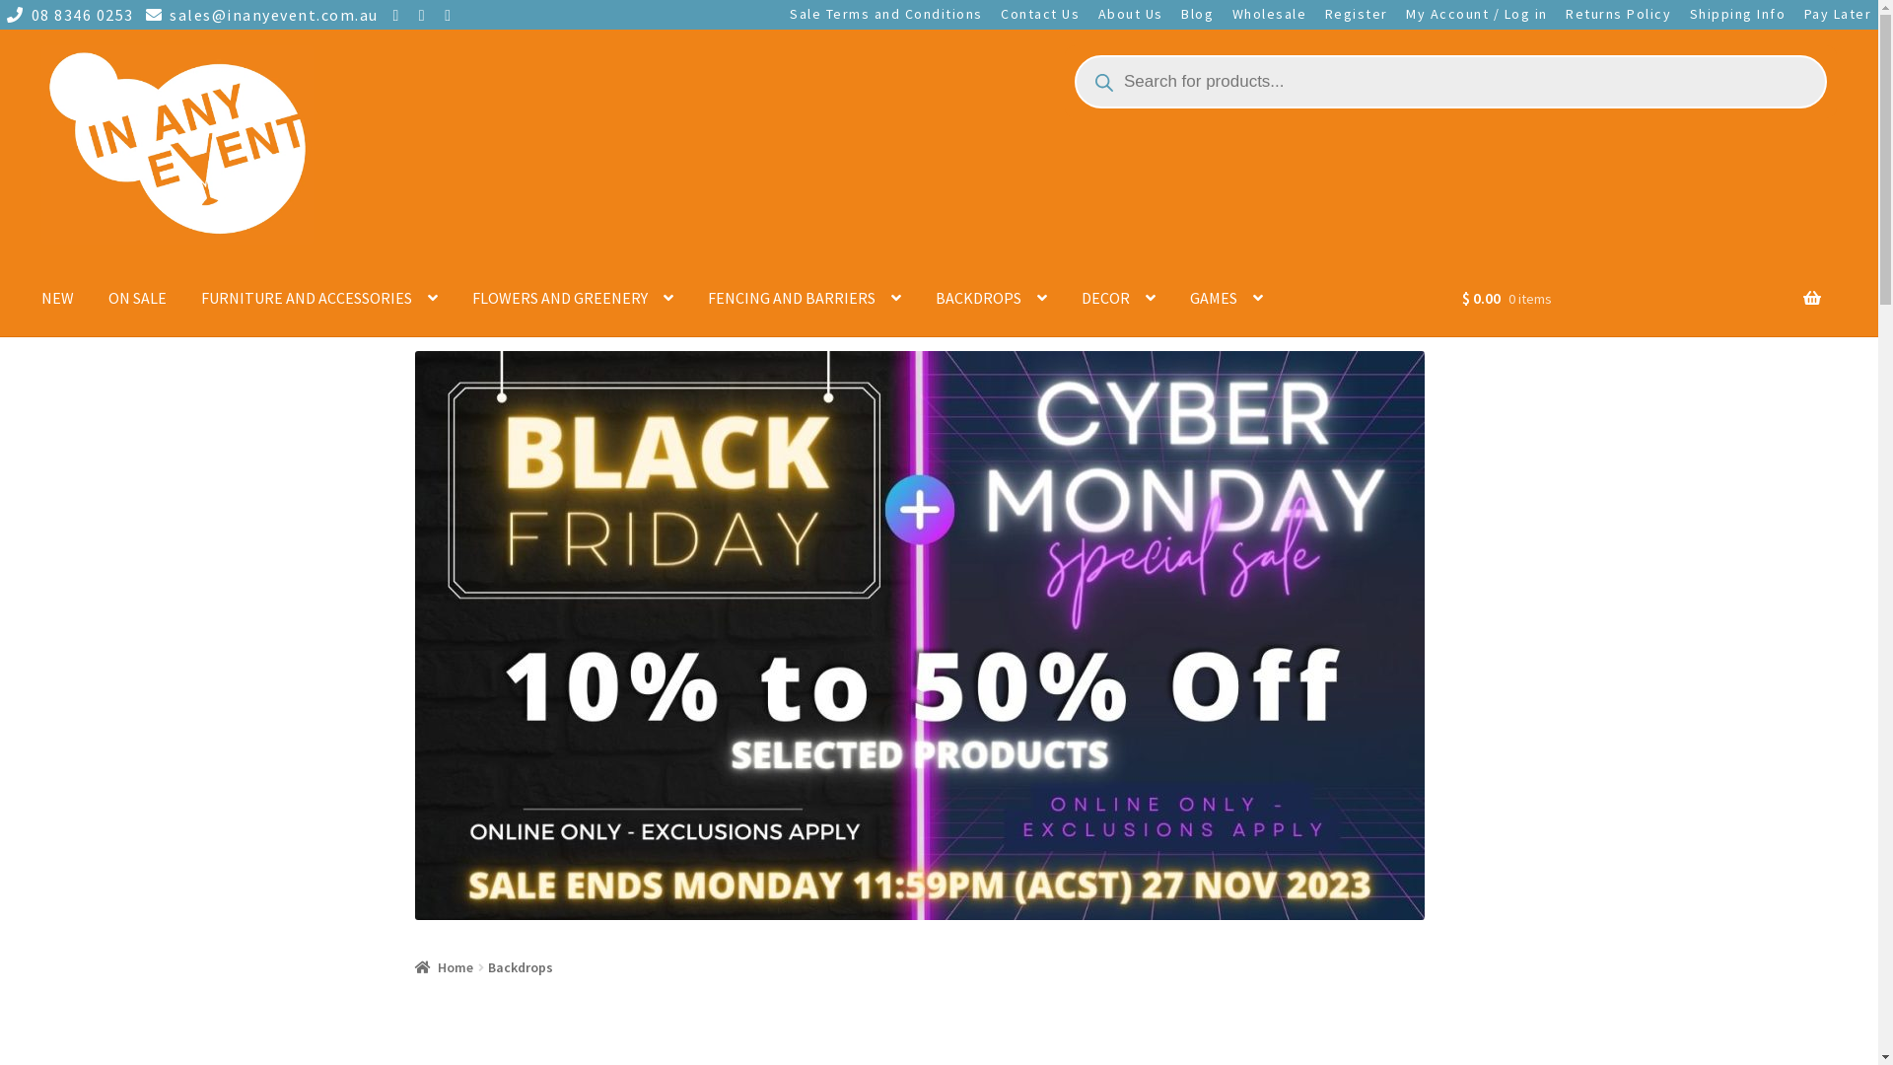 Image resolution: width=1893 pixels, height=1065 pixels. Describe the element at coordinates (886, 14) in the screenshot. I see `Sale Terms and Conditions` at that location.